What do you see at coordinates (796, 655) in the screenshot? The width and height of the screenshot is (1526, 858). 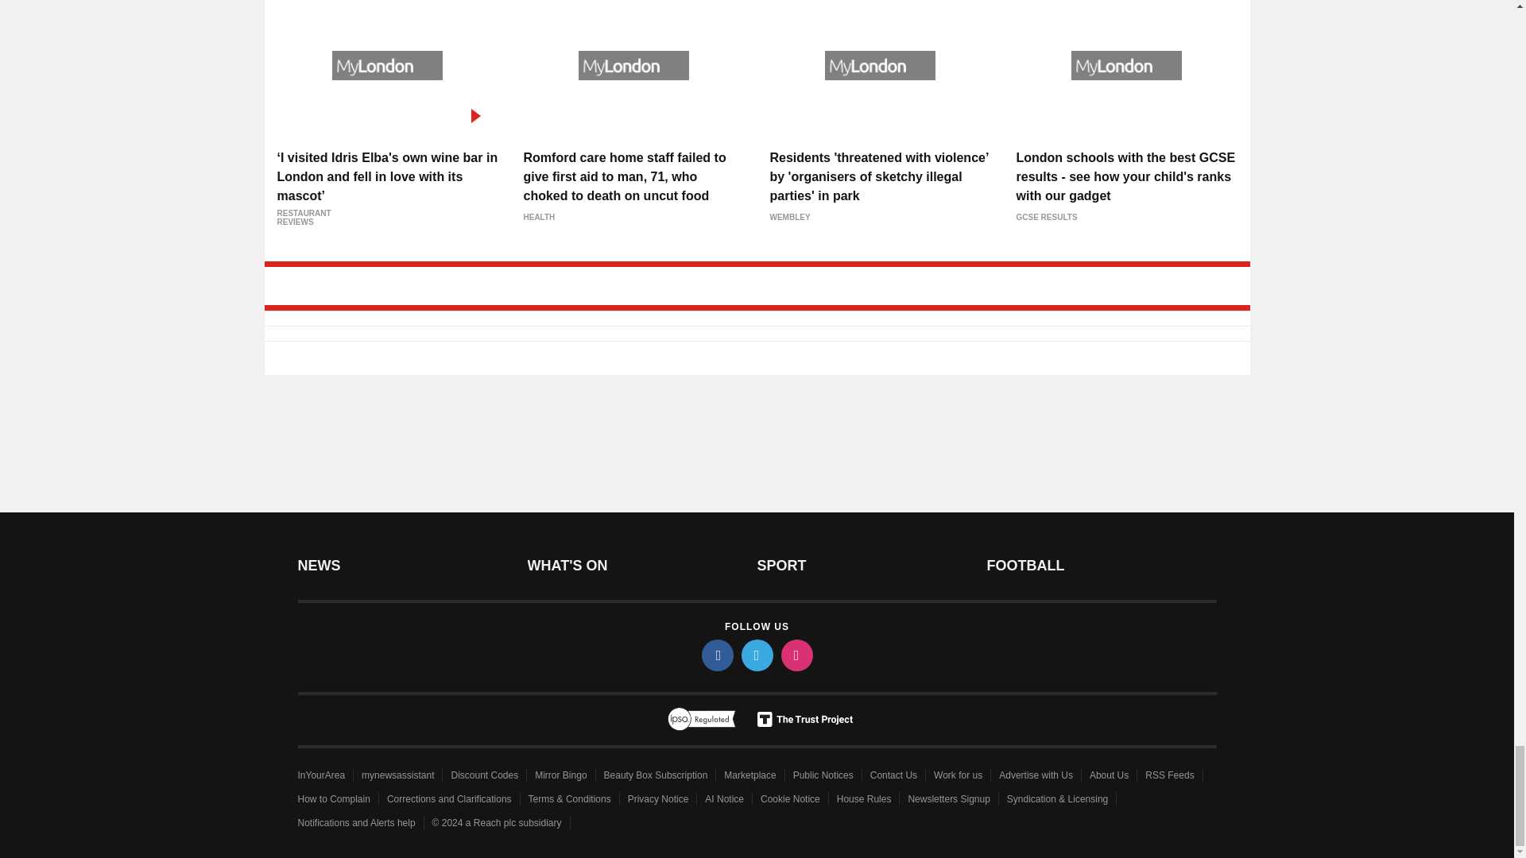 I see `instagram` at bounding box center [796, 655].